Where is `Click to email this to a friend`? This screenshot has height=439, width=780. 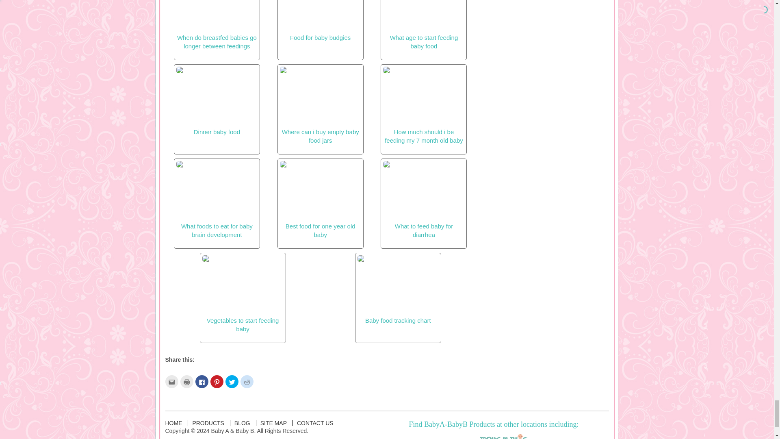
Click to email this to a friend is located at coordinates (171, 381).